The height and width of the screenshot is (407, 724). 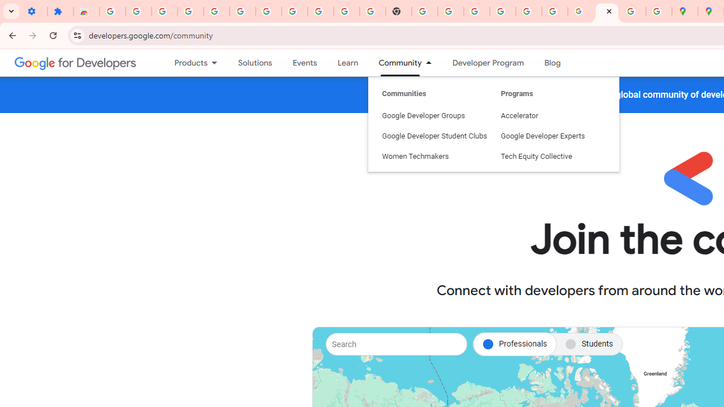 What do you see at coordinates (434, 84) in the screenshot?
I see `Google Developer Student Clubs` at bounding box center [434, 84].